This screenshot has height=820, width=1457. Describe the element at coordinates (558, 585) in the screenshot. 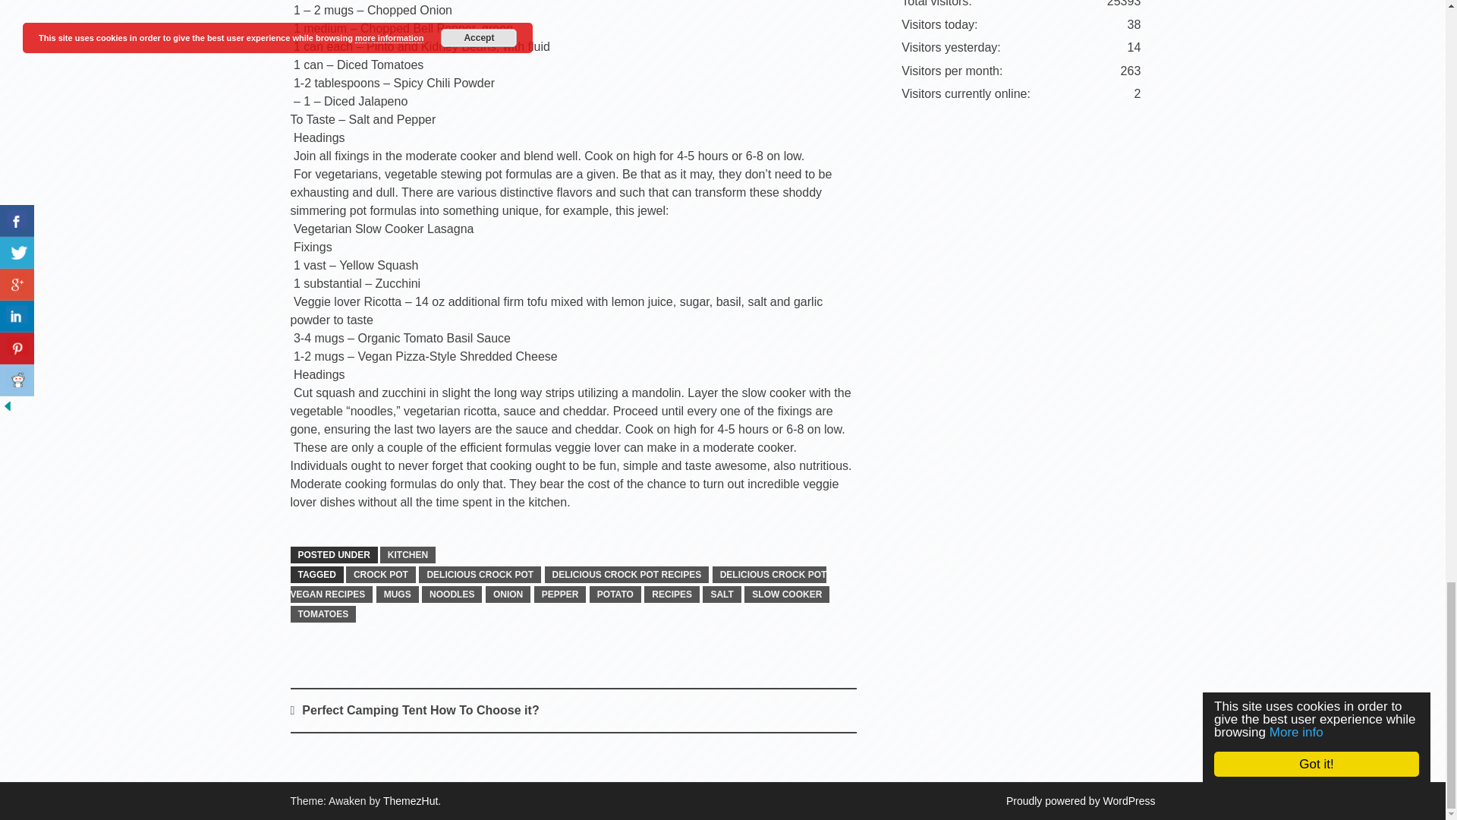

I see `DELICIOUS CROCK POT VEGAN RECIPES` at that location.